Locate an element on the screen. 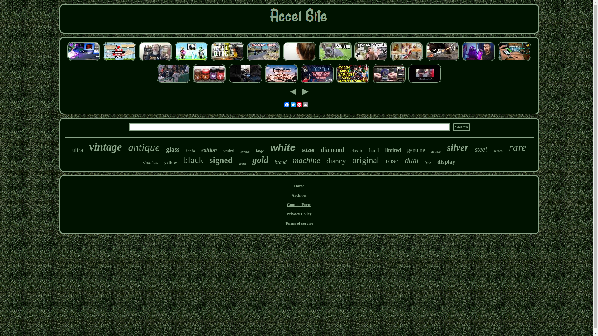 The width and height of the screenshot is (598, 336). Contact Form is located at coordinates (299, 205).